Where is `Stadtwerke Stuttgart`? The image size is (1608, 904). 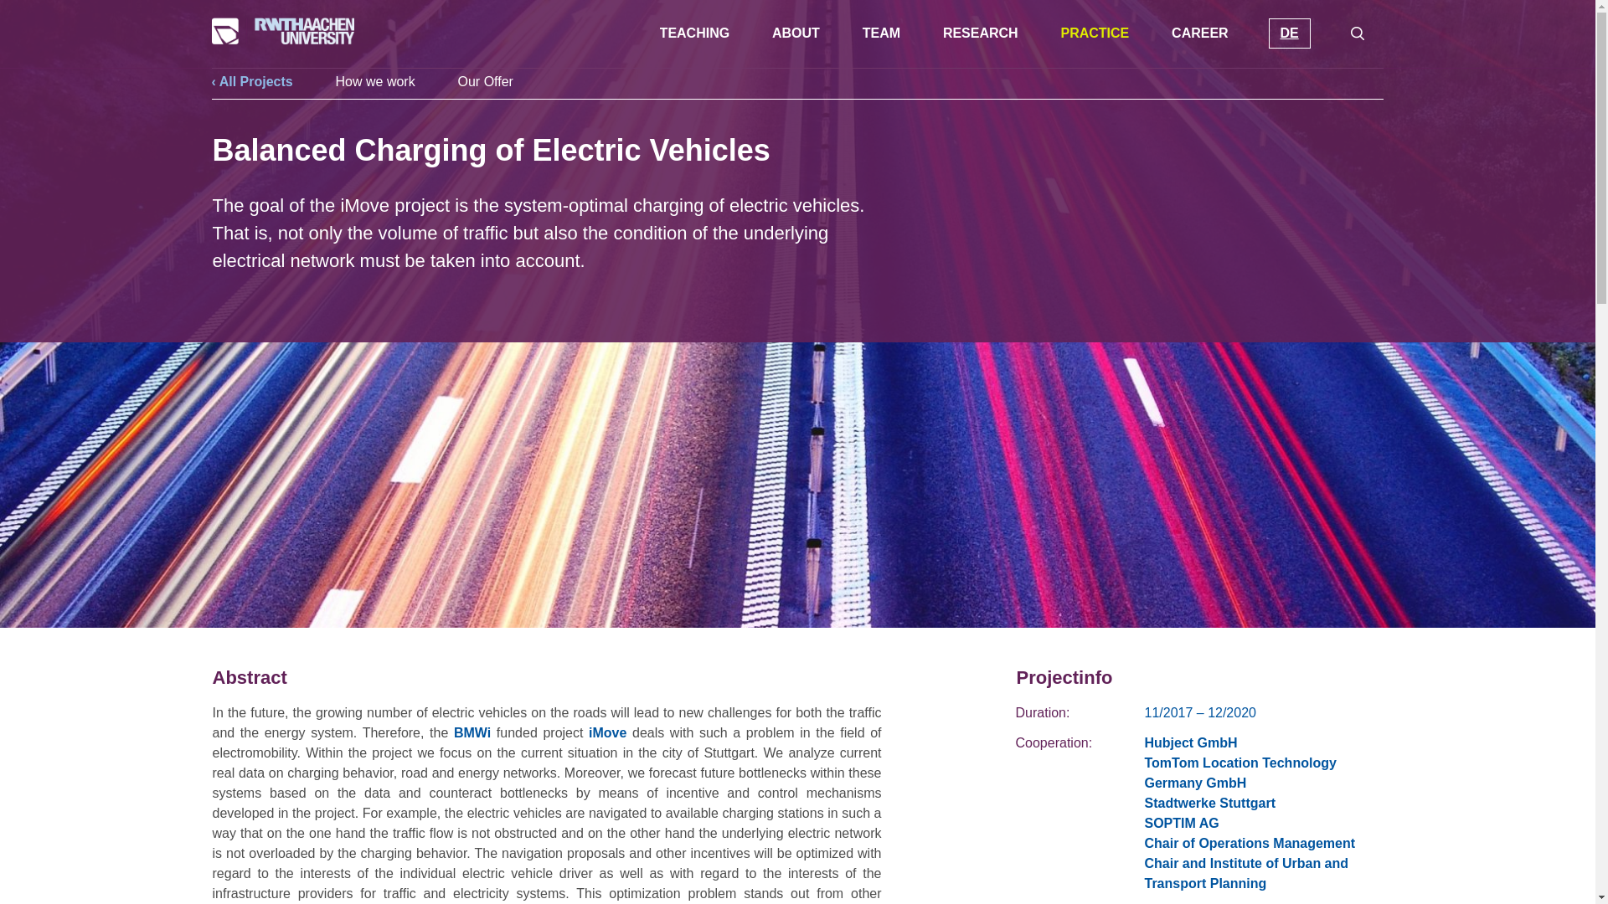 Stadtwerke Stuttgart is located at coordinates (1209, 803).